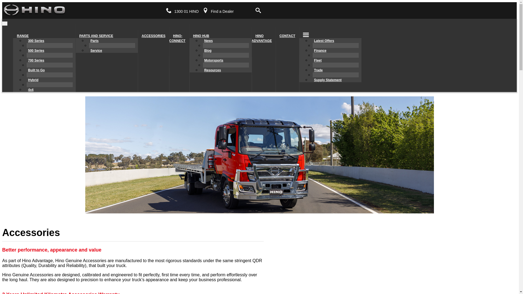 The image size is (523, 294). I want to click on Built to Go, so click(37, 70).